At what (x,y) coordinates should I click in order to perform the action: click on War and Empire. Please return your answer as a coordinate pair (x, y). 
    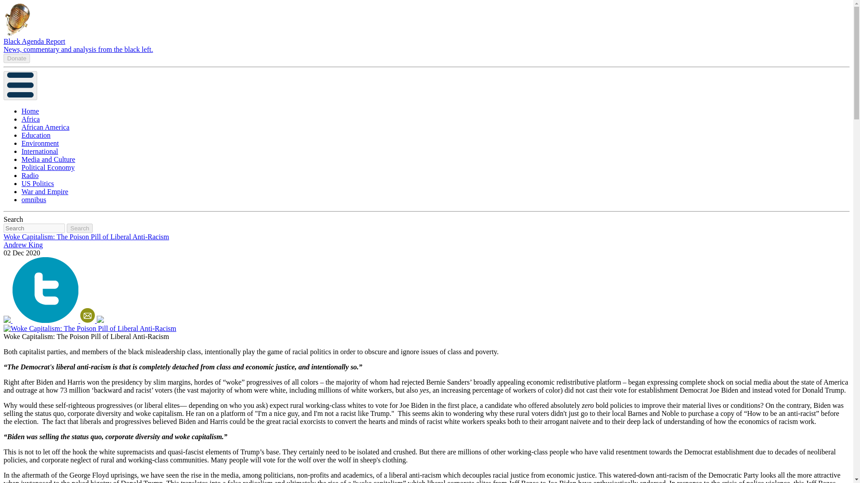
    Looking at the image, I should click on (45, 191).